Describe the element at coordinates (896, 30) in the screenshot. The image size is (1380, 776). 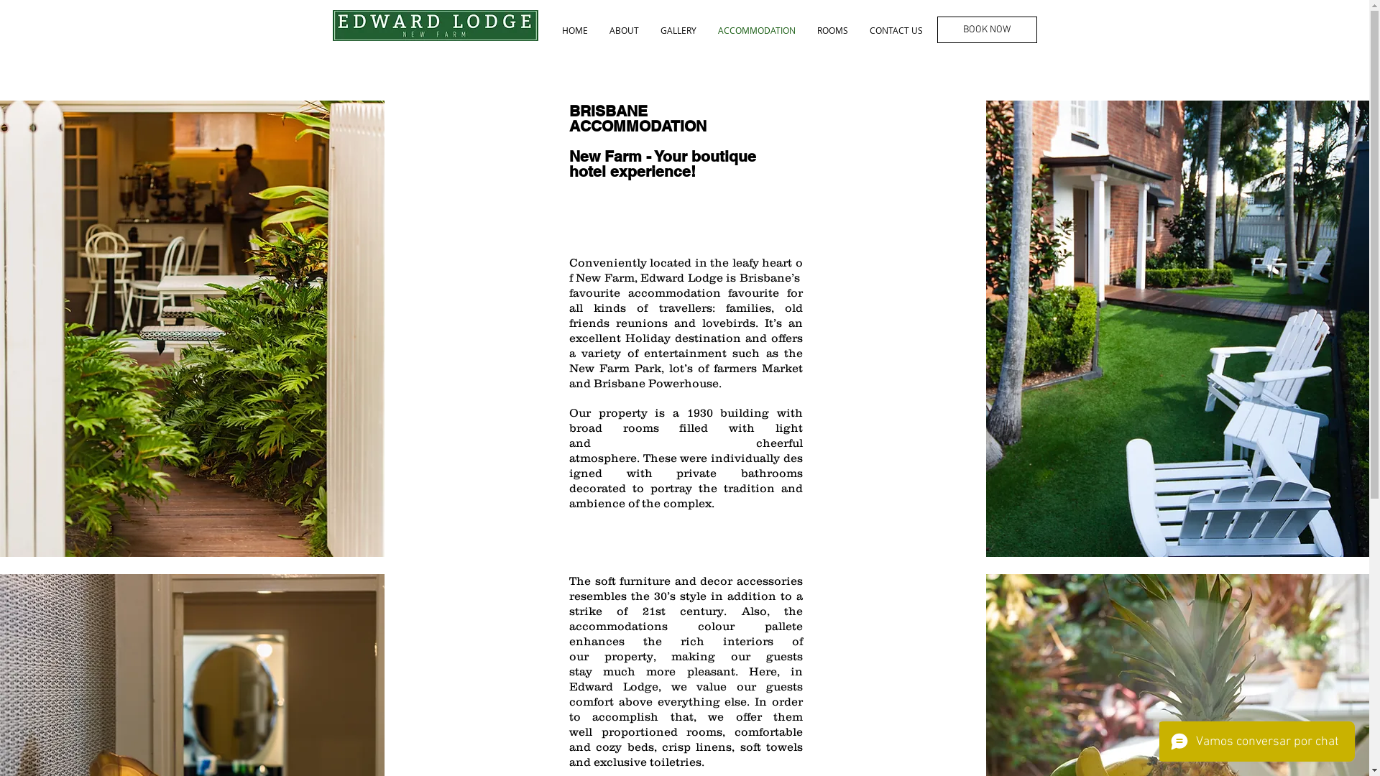
I see `CONTACT US` at that location.